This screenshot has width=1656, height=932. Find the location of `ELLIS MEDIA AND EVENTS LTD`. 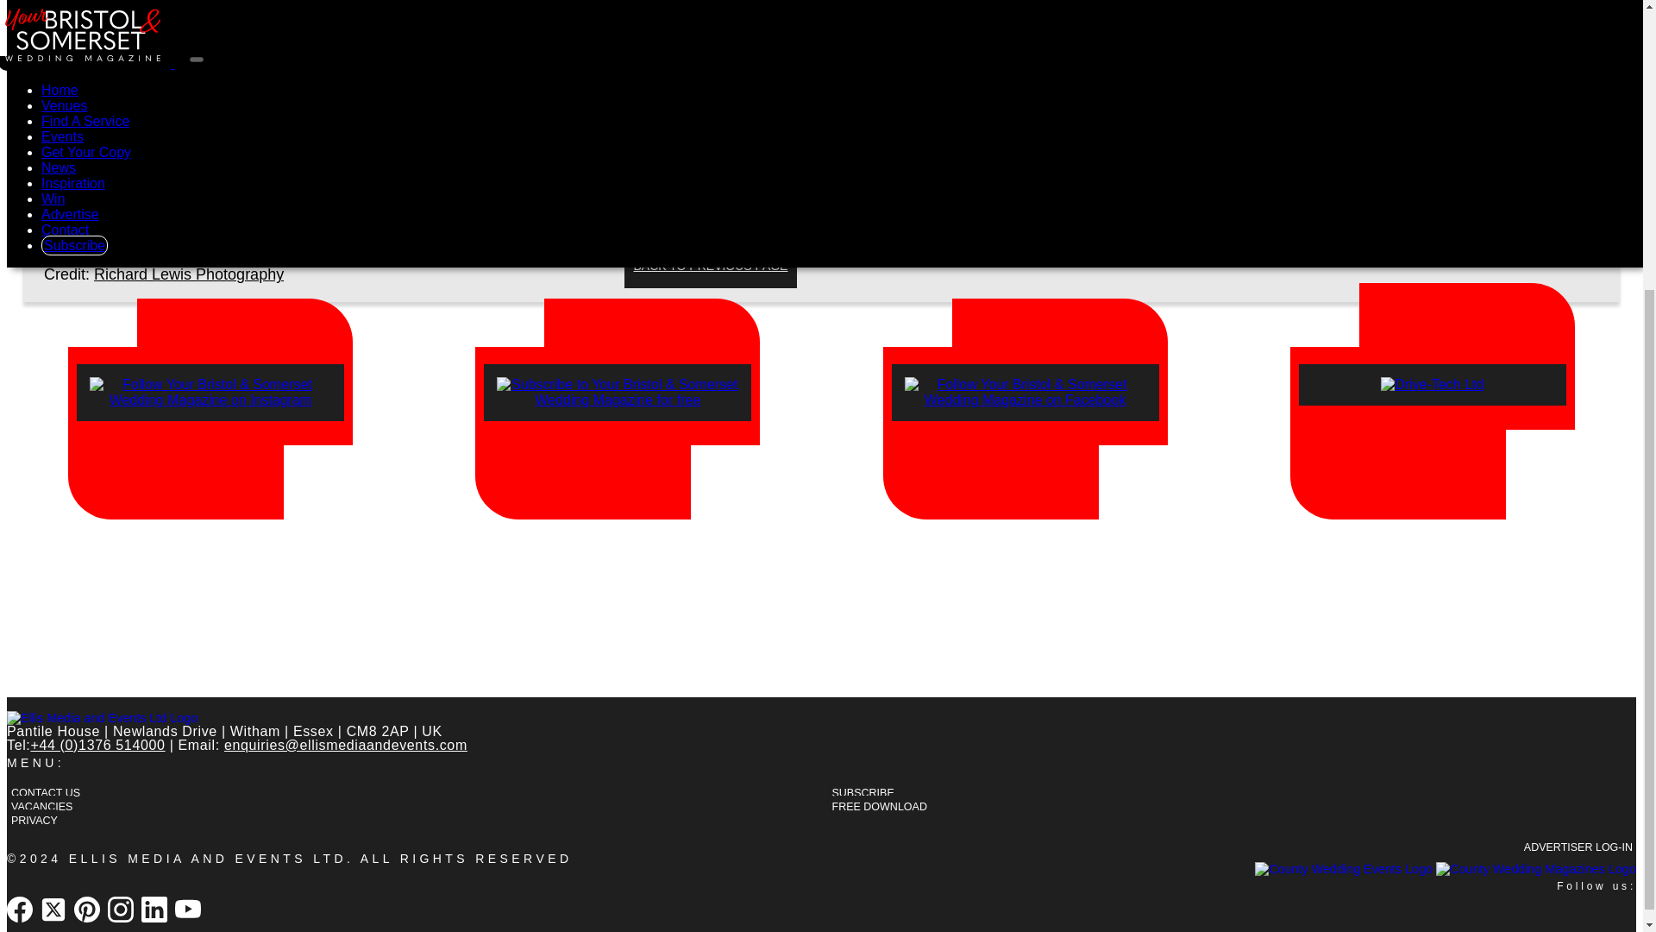

ELLIS MEDIA AND EVENTS LTD is located at coordinates (207, 859).